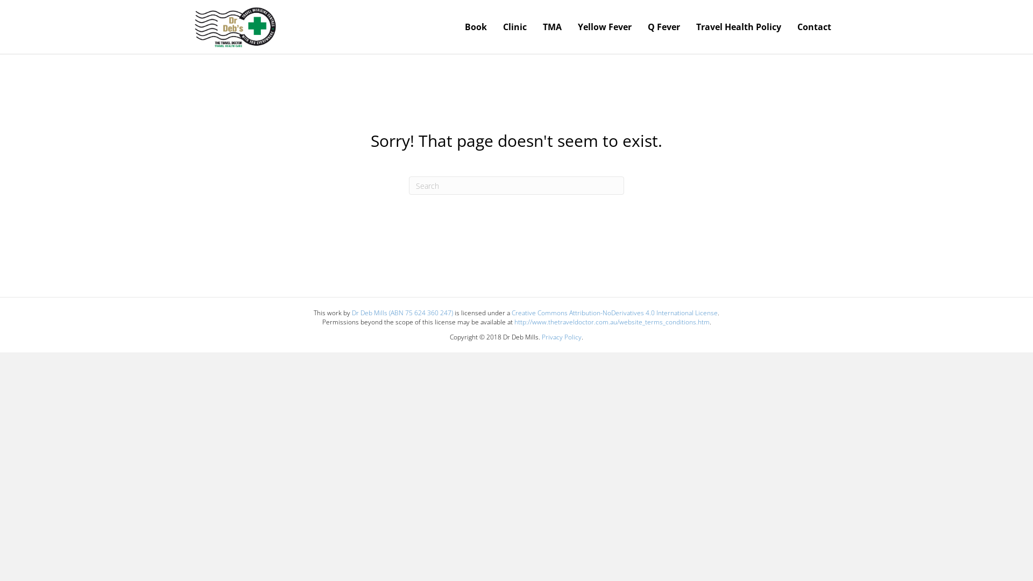 This screenshot has height=581, width=1033. I want to click on Contact, so click(815, 27).